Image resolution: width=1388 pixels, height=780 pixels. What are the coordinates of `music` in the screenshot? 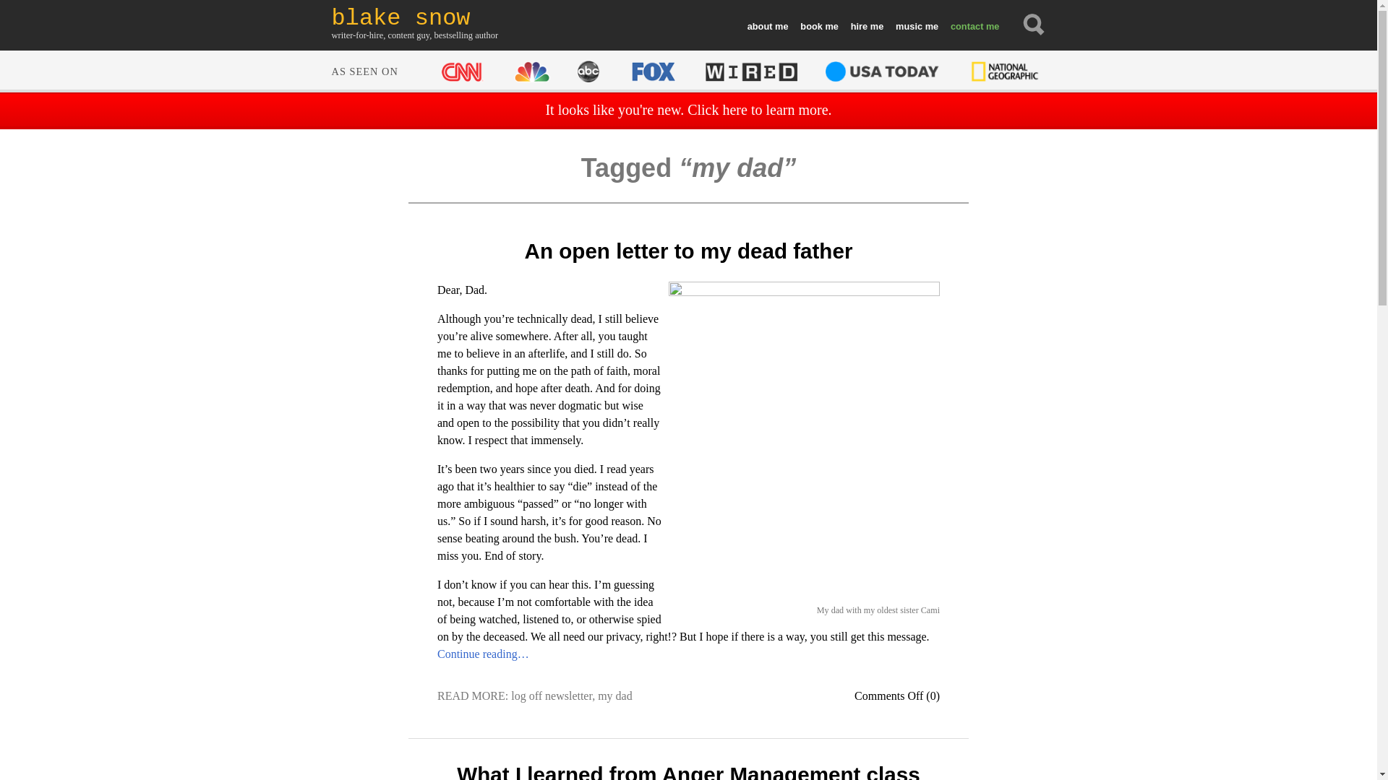 It's located at (917, 27).